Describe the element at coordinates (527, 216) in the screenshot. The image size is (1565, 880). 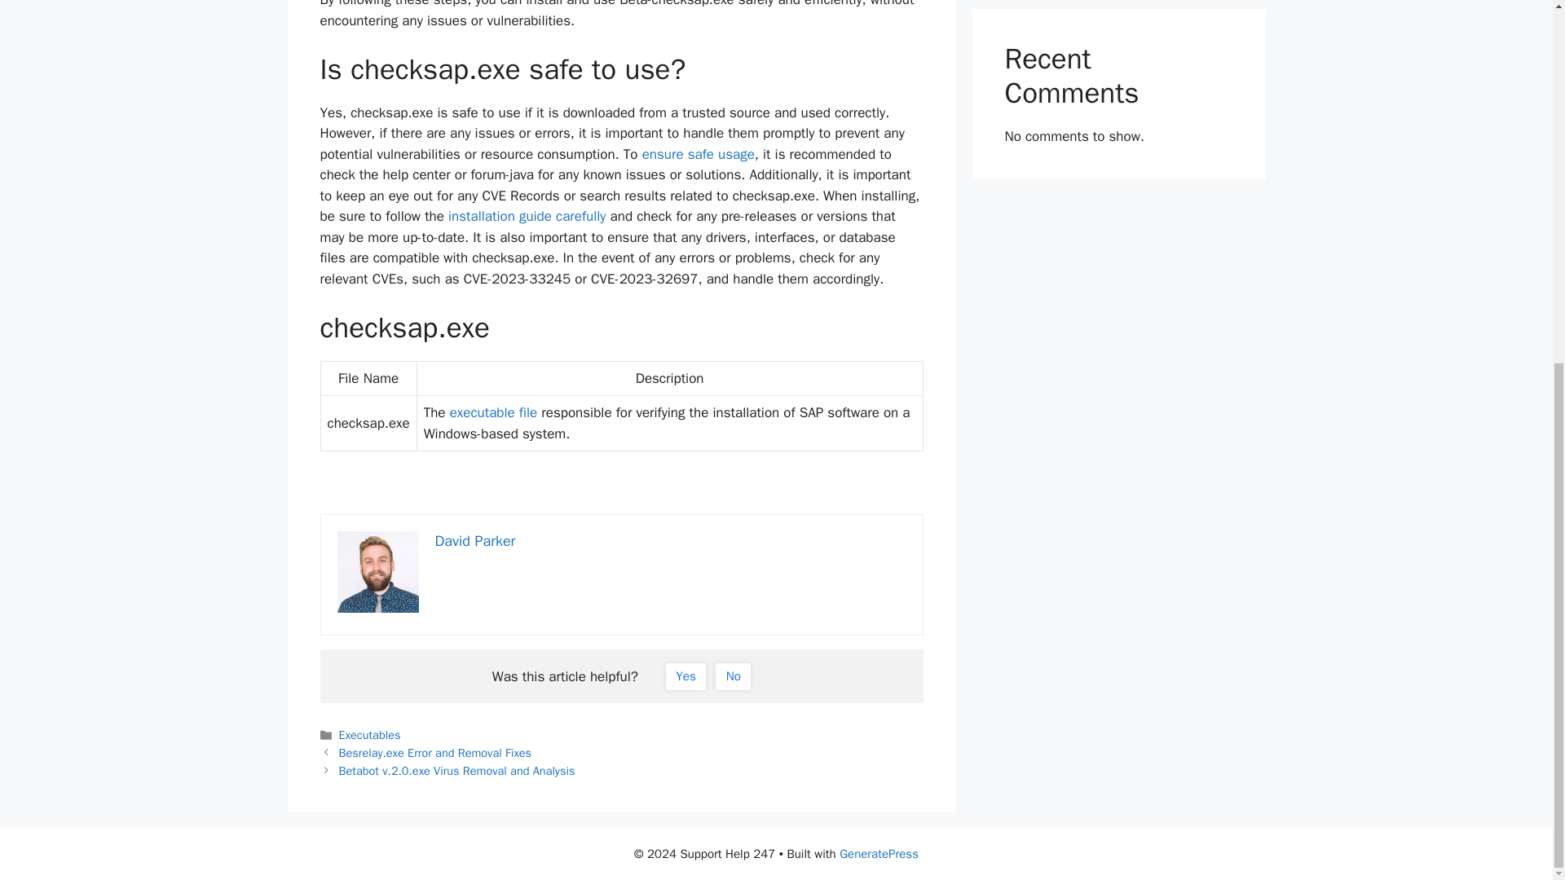
I see `BAE Setup.exe Error Fix Guide` at that location.